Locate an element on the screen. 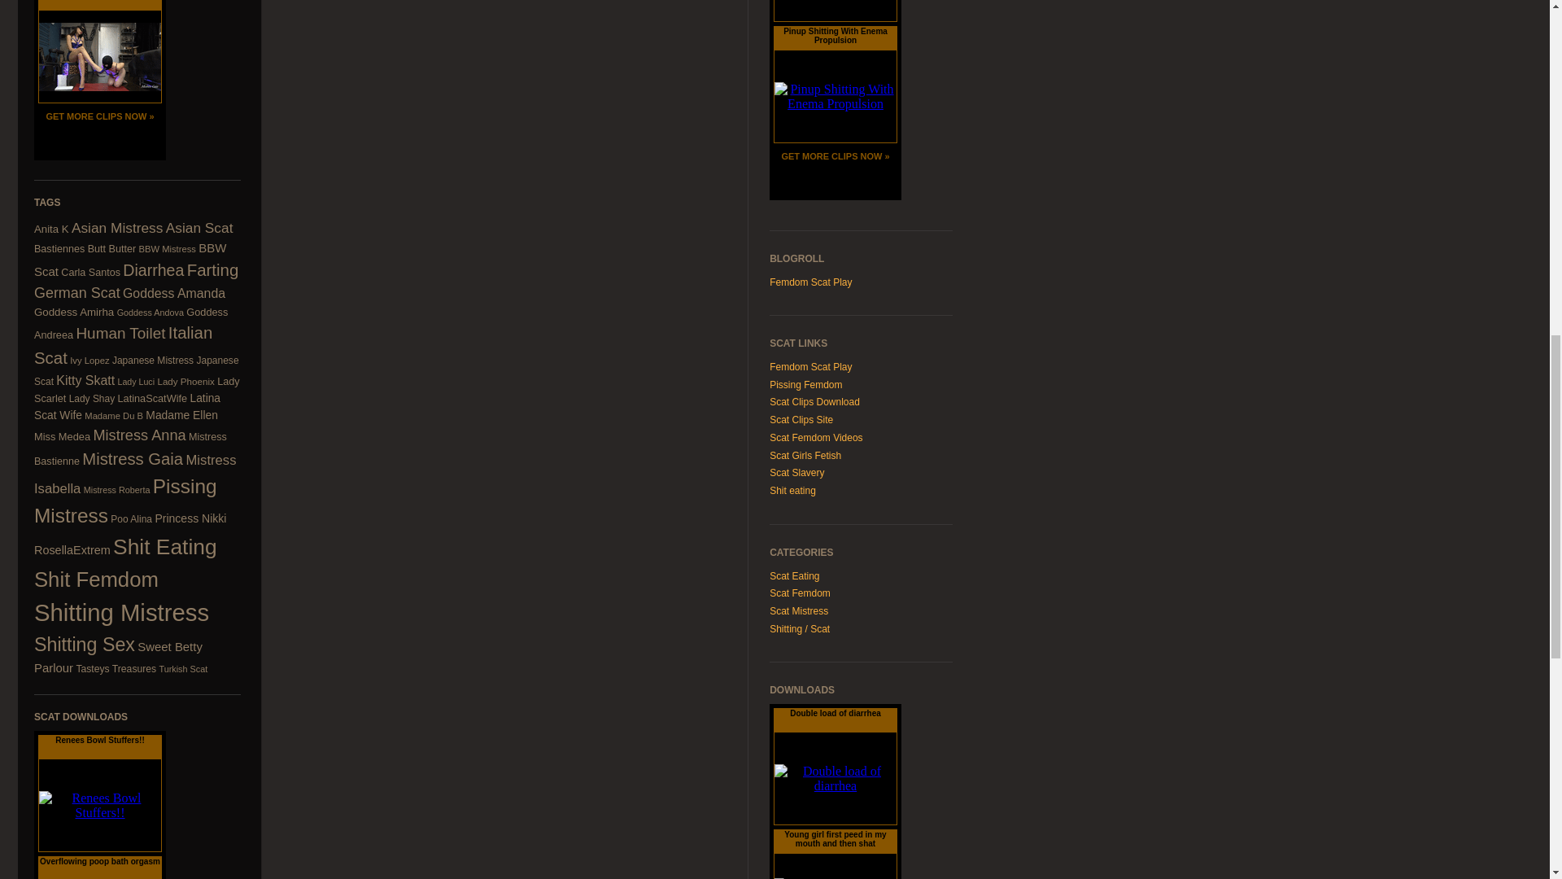  Madame Du B is located at coordinates (114, 416).